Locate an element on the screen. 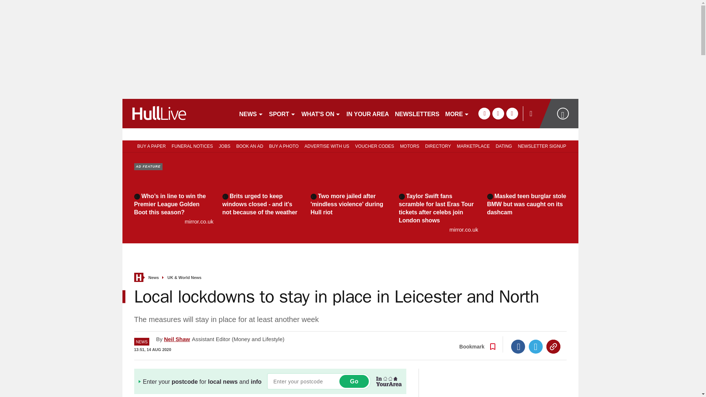  WHAT'S ON is located at coordinates (321, 113).